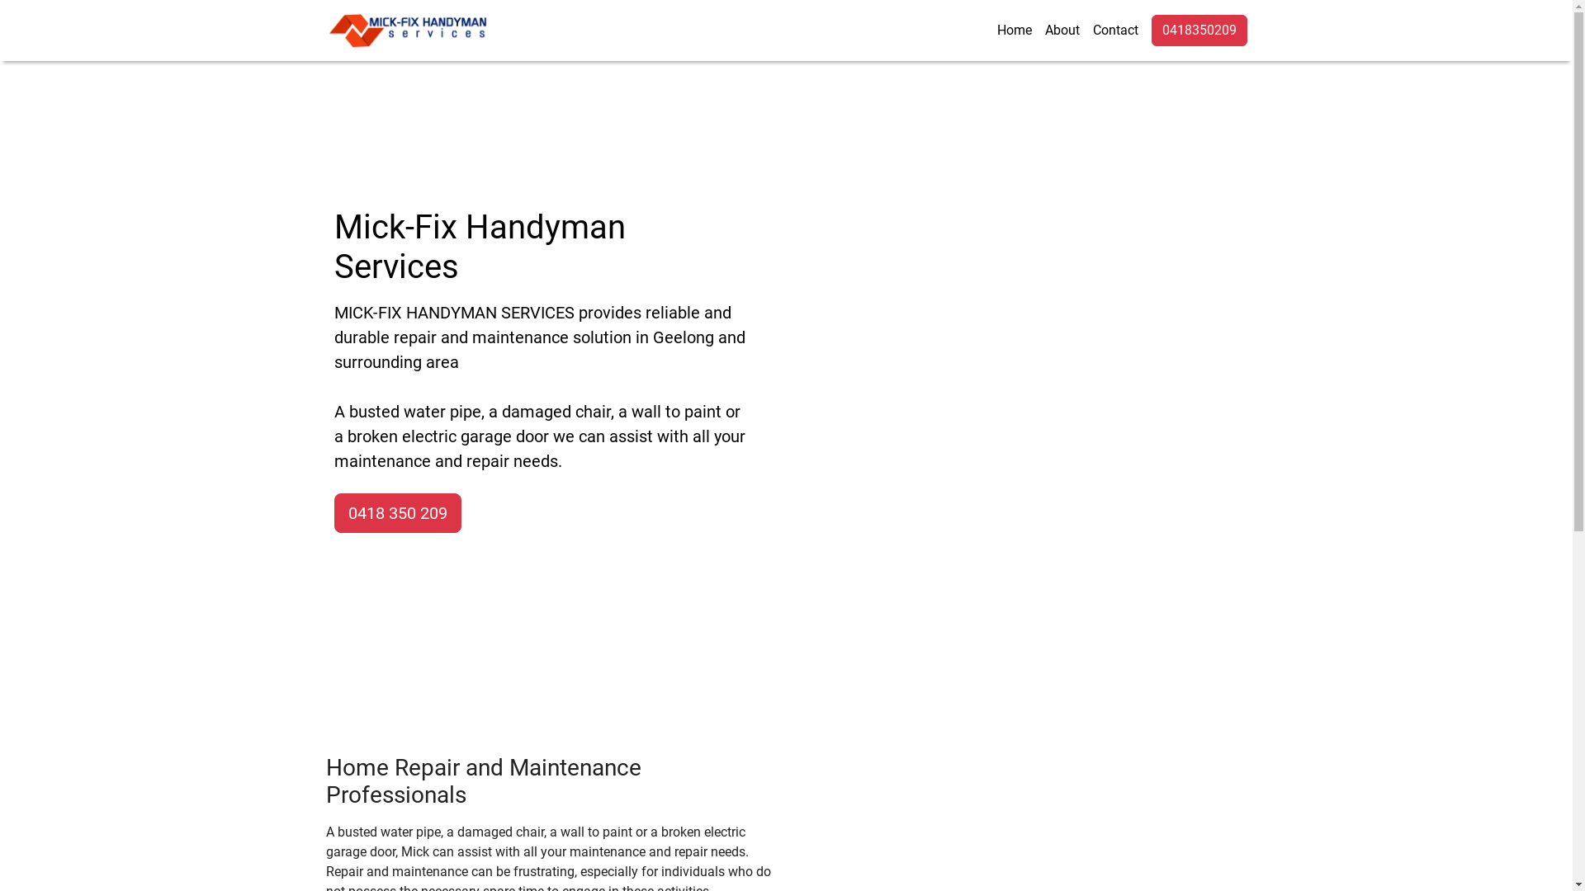  Describe the element at coordinates (1116, 31) in the screenshot. I see `Contact` at that location.